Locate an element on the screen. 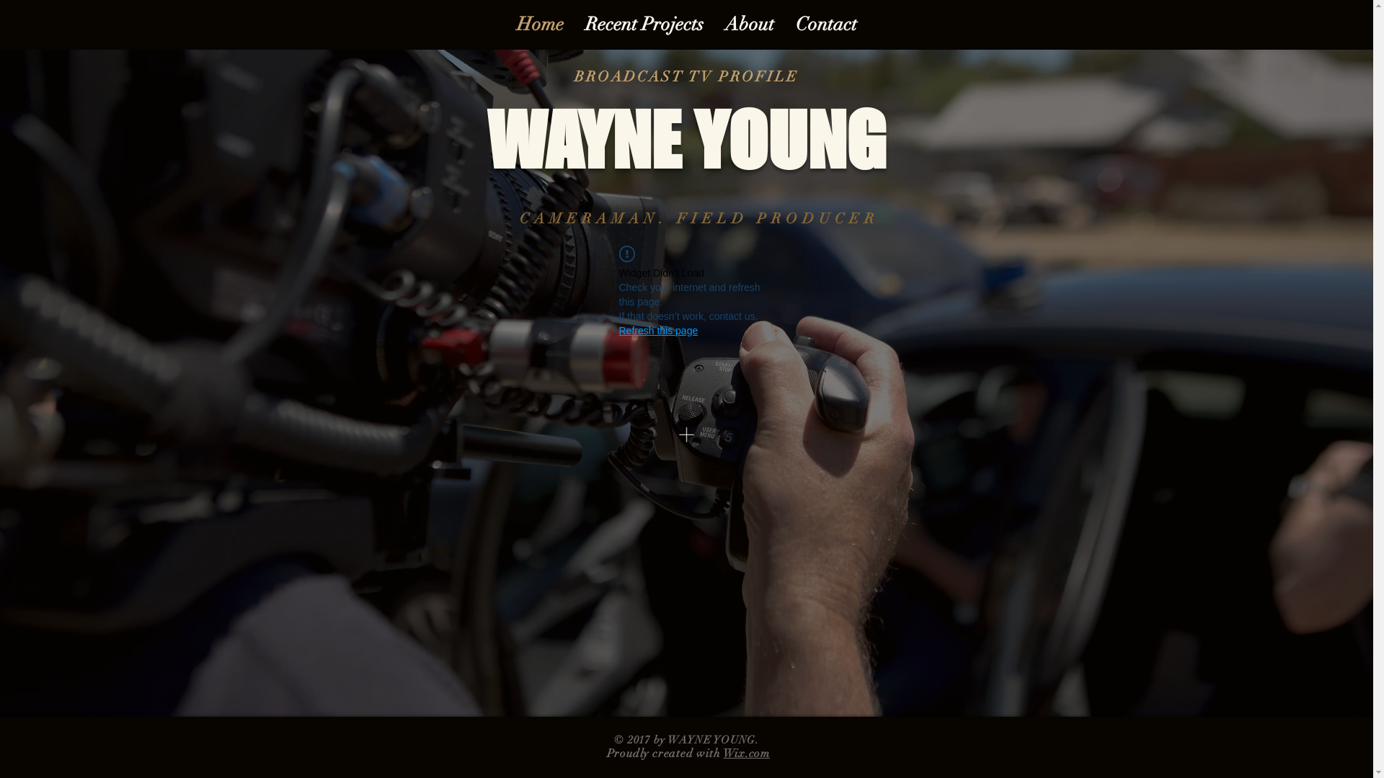  Refresh this page is located at coordinates (658, 331).